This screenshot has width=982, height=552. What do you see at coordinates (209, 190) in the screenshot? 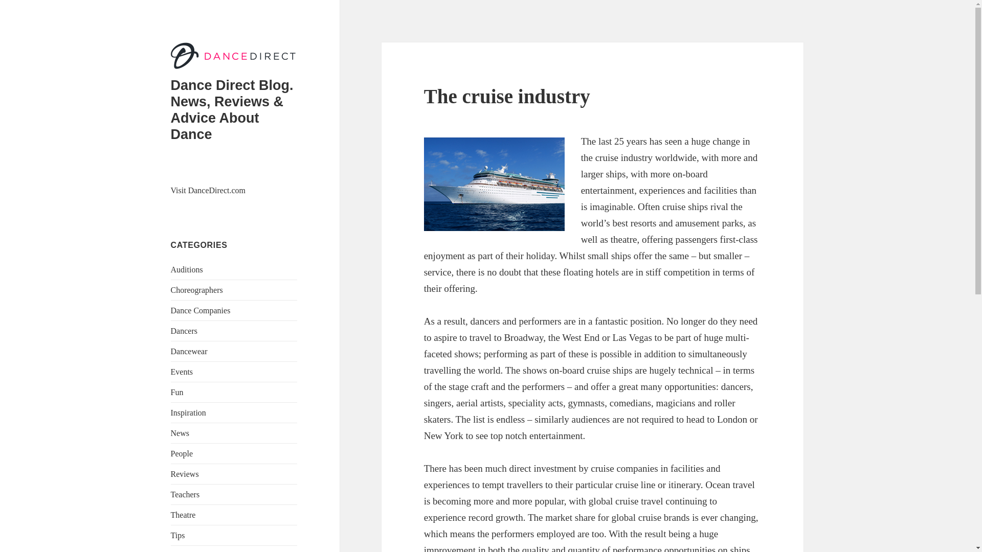
I see `Visit DanceDirect.com` at bounding box center [209, 190].